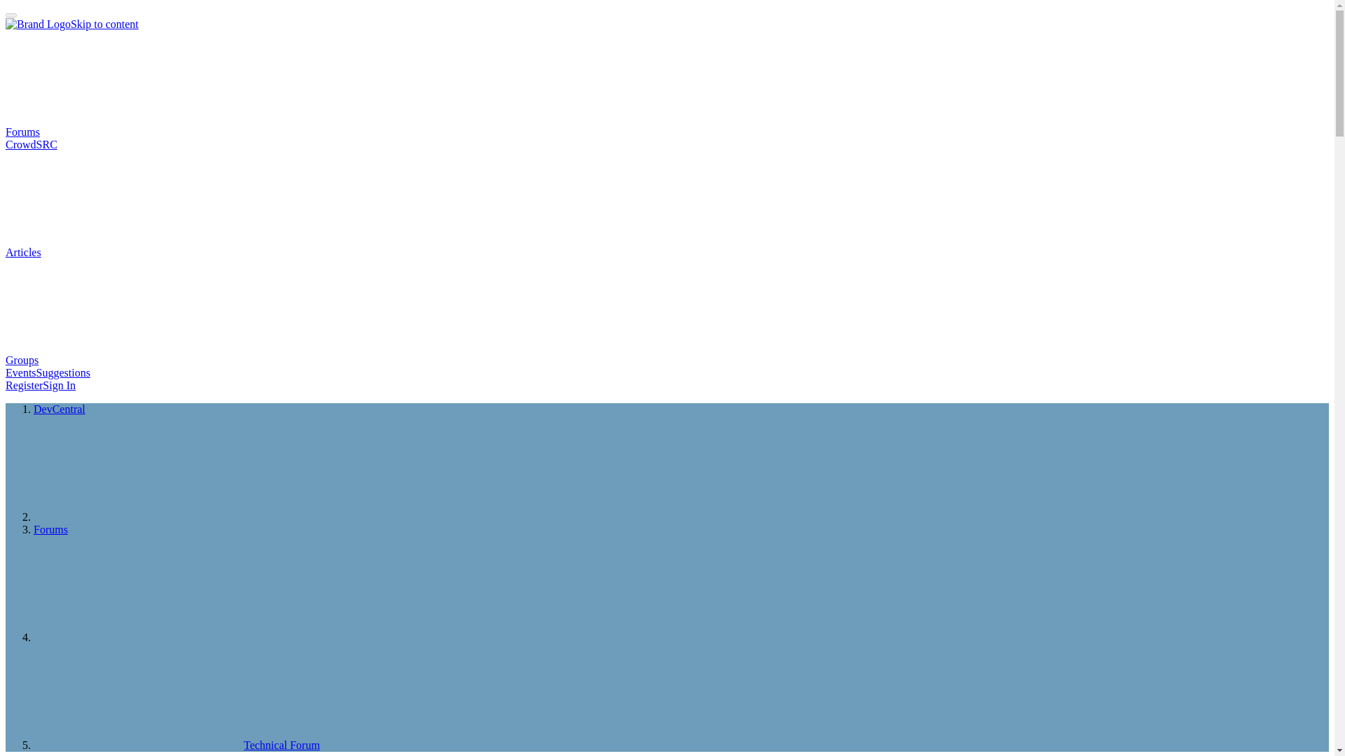 The height and width of the screenshot is (756, 1345). Describe the element at coordinates (63, 372) in the screenshot. I see `Suggestions` at that location.